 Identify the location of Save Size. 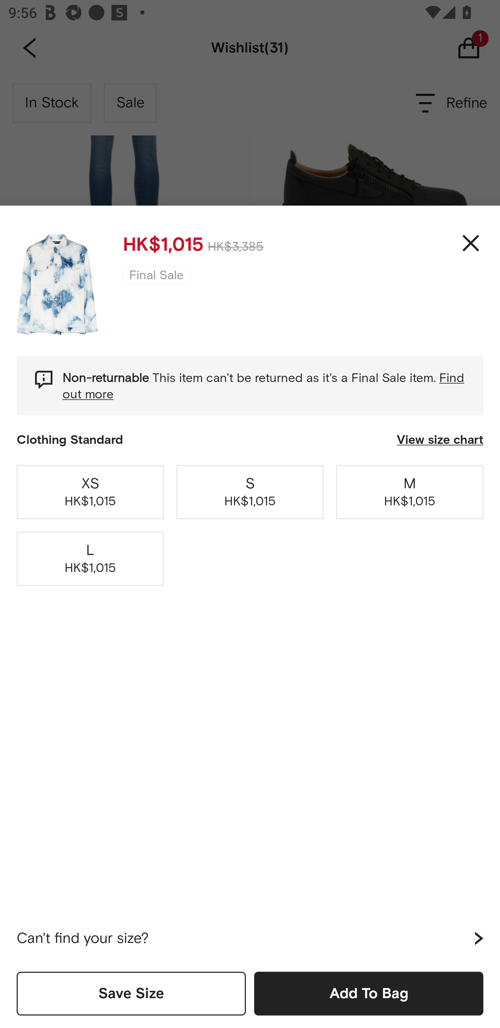
(131, 993).